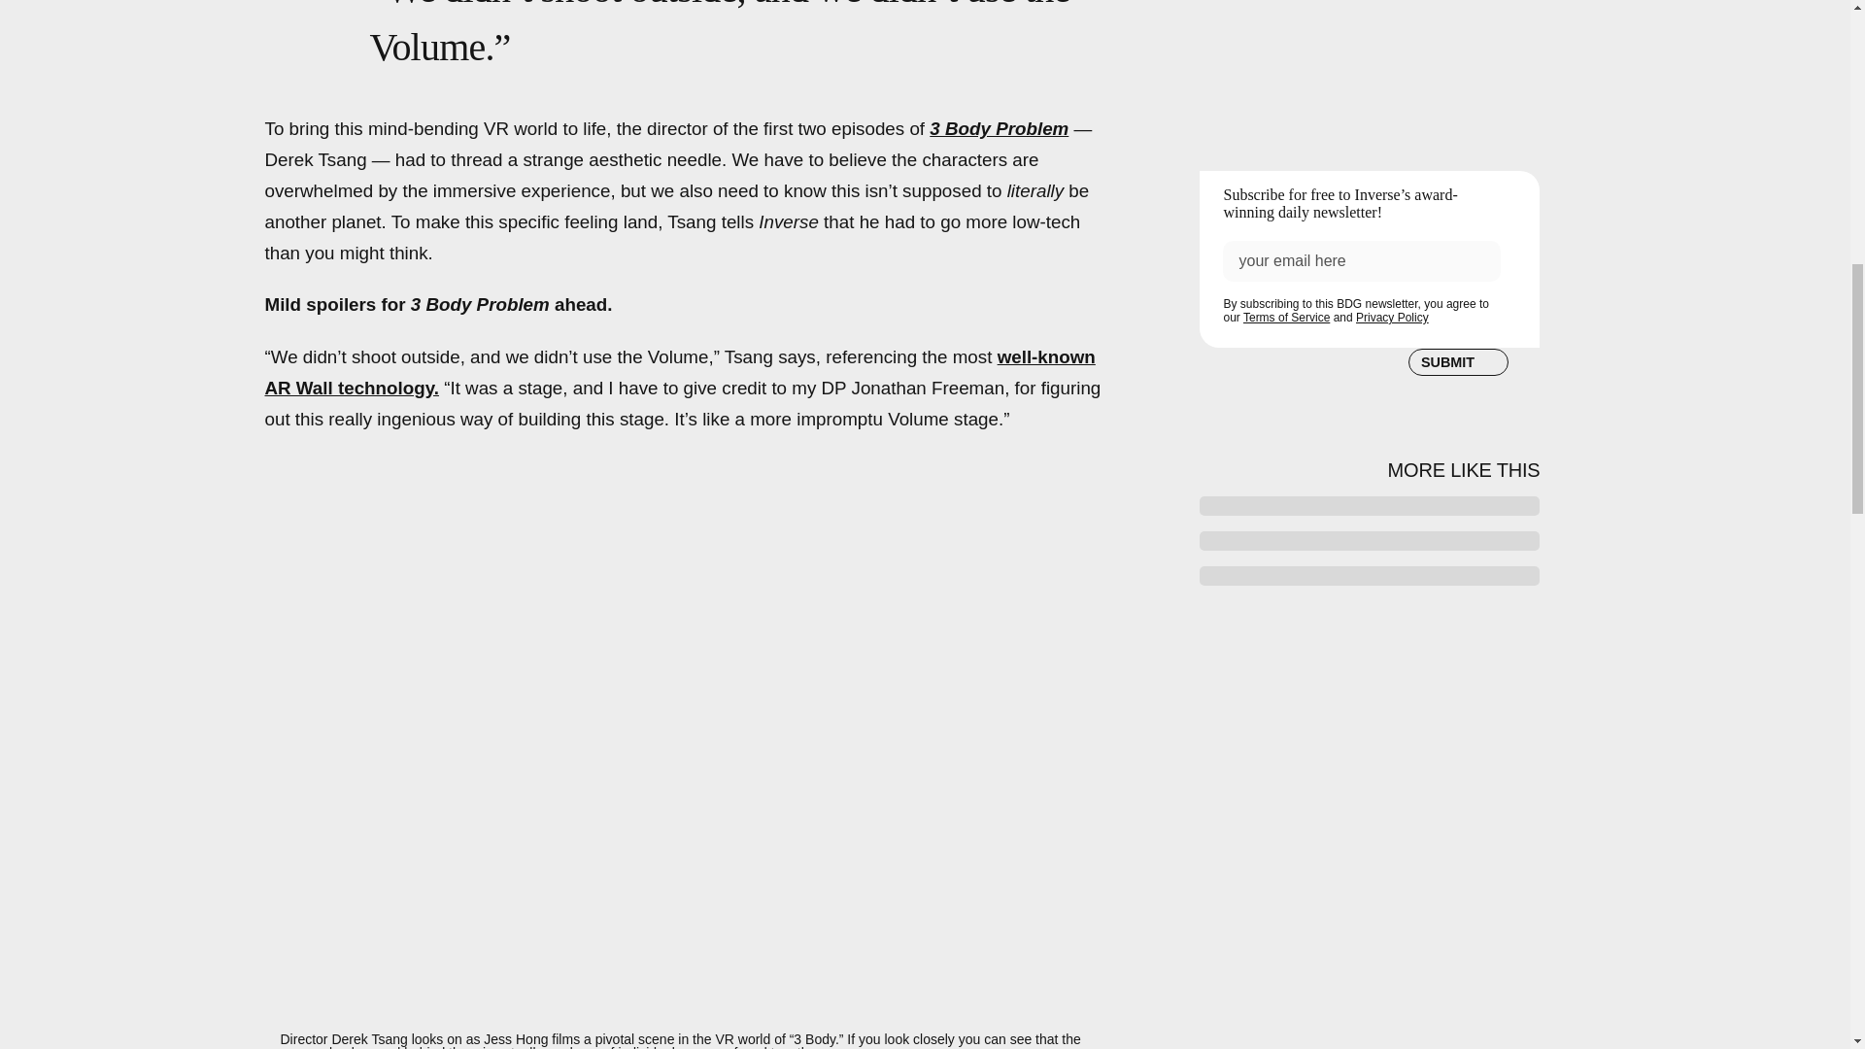 This screenshot has height=1049, width=1865. Describe the element at coordinates (999, 128) in the screenshot. I see `3 Body Problem` at that location.